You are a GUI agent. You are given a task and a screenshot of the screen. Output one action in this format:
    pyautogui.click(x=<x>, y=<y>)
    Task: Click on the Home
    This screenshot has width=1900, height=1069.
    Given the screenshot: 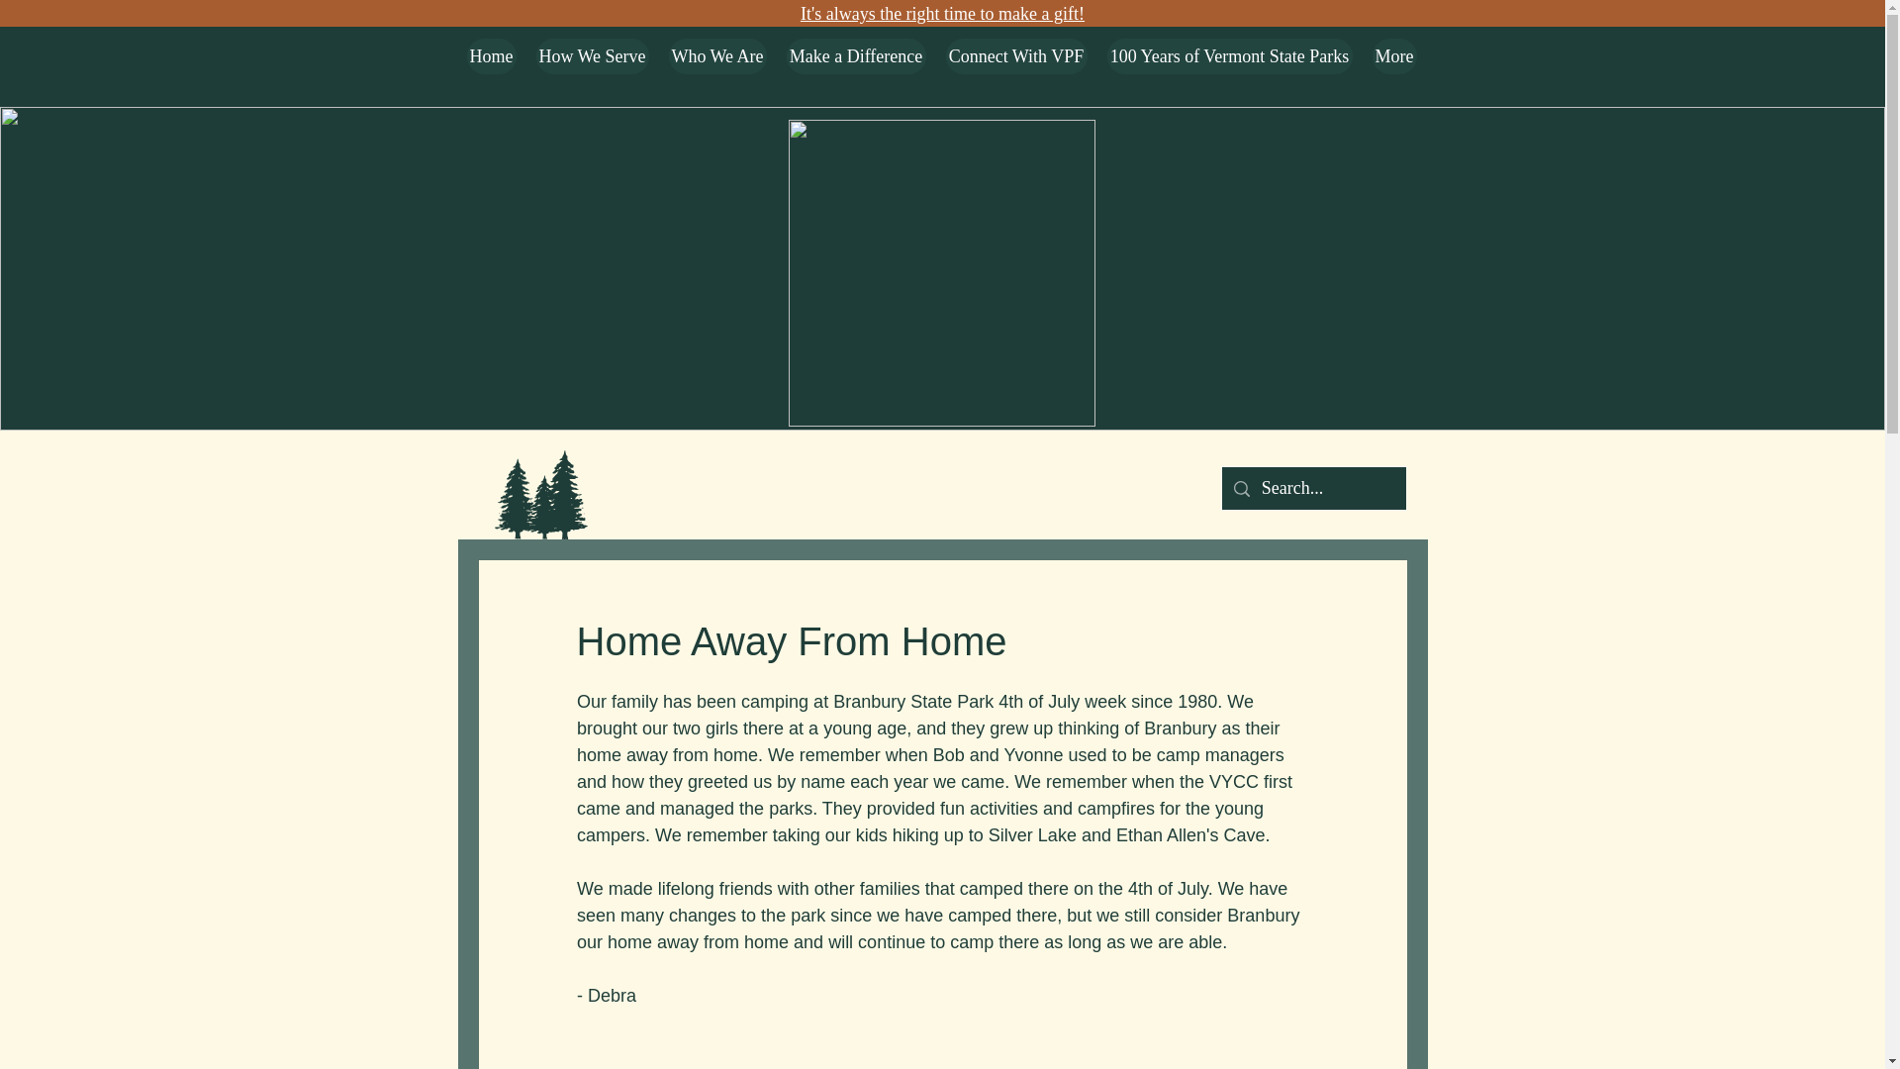 What is the action you would take?
    pyautogui.click(x=492, y=55)
    